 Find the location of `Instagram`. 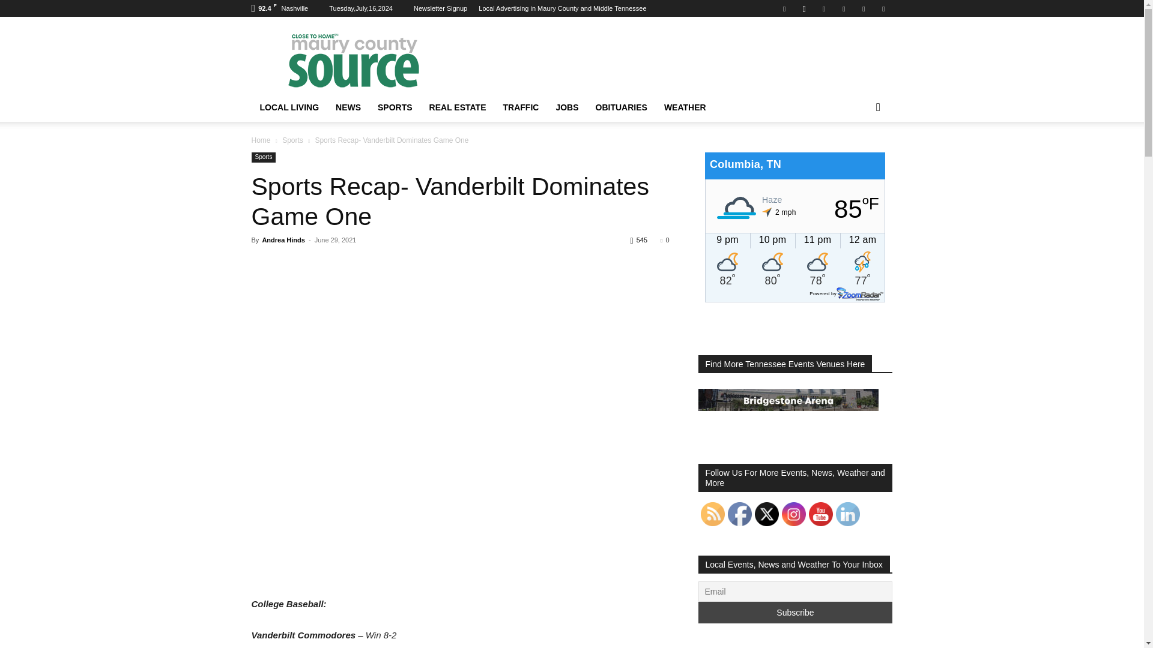

Instagram is located at coordinates (803, 8).